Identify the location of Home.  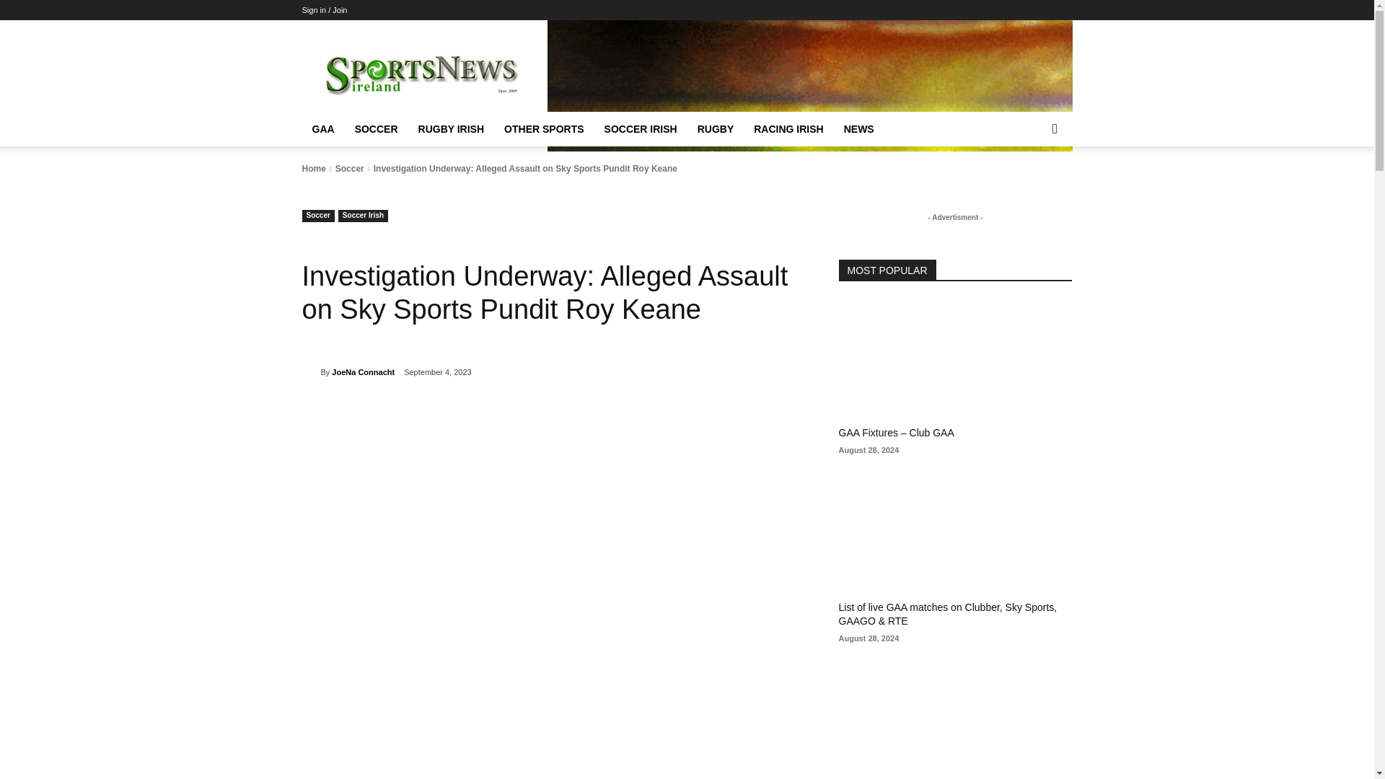
(313, 168).